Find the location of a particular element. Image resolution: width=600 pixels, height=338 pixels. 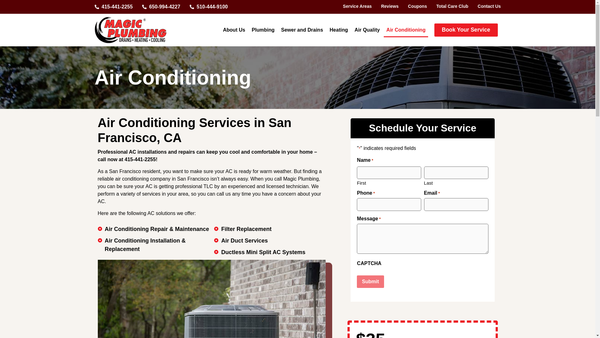

Plumbing is located at coordinates (263, 30).